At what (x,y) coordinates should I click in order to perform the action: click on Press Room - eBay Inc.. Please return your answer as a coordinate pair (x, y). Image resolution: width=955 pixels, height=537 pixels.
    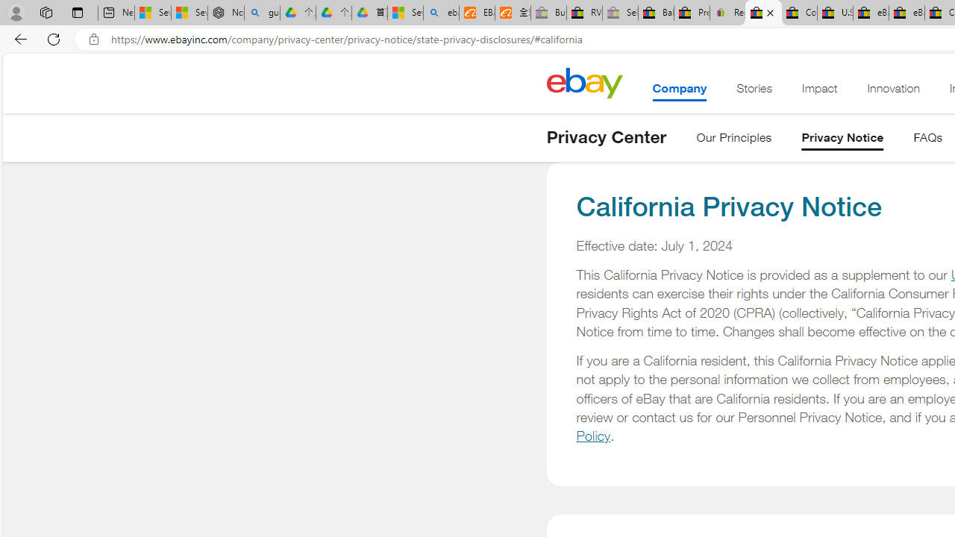
    Looking at the image, I should click on (692, 13).